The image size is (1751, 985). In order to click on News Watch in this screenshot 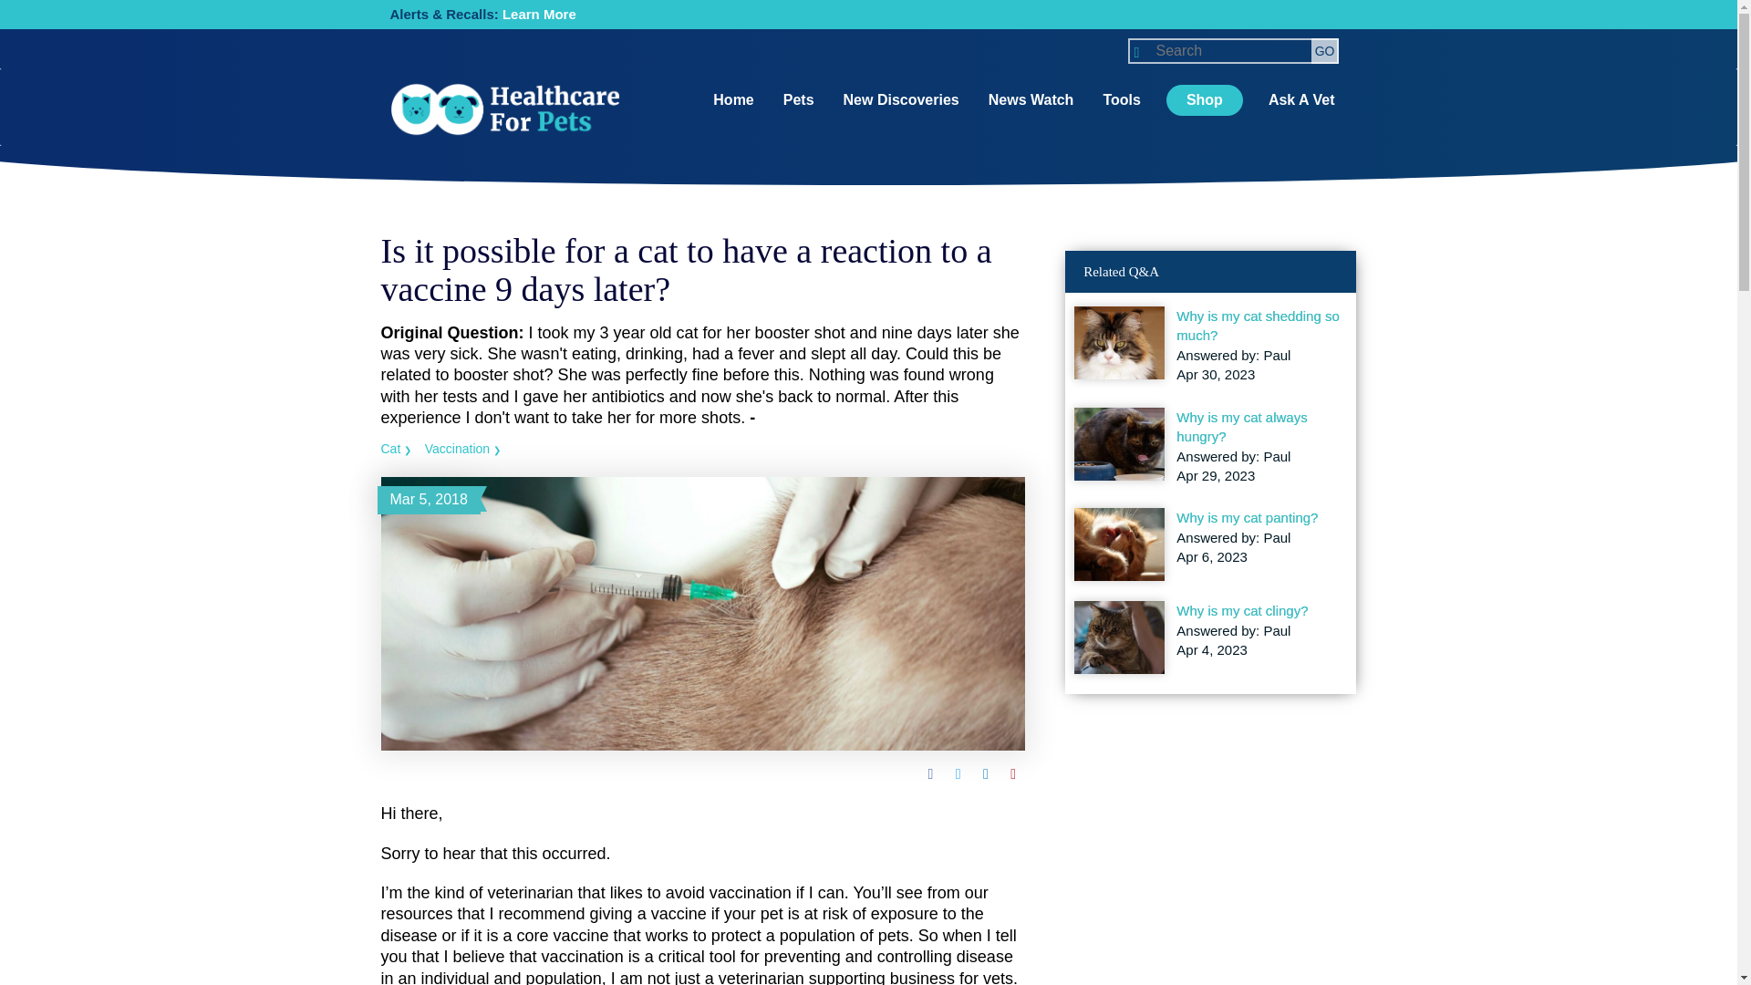, I will do `click(1031, 100)`.